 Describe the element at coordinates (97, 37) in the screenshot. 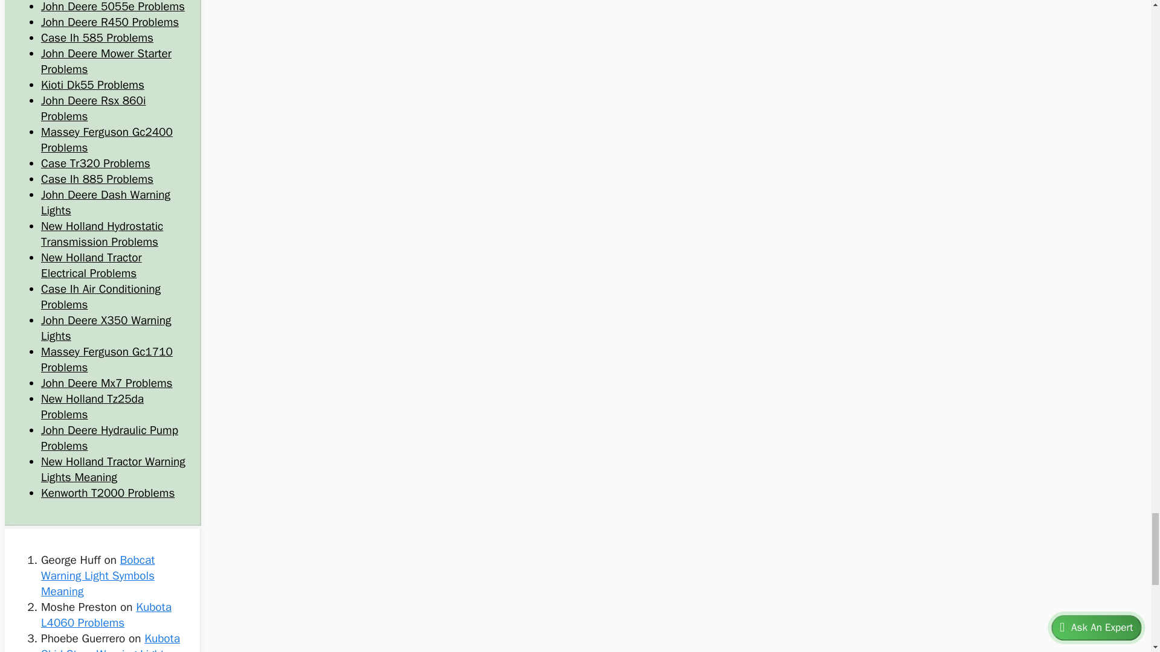

I see `Case Ih 585 Problems` at that location.